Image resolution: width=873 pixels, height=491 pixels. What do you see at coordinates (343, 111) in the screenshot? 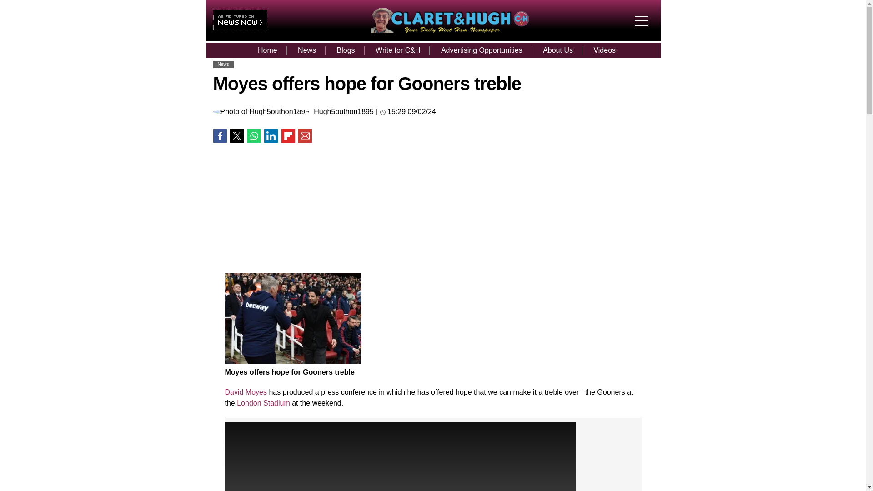
I see `Hugh5outhon1895` at bounding box center [343, 111].